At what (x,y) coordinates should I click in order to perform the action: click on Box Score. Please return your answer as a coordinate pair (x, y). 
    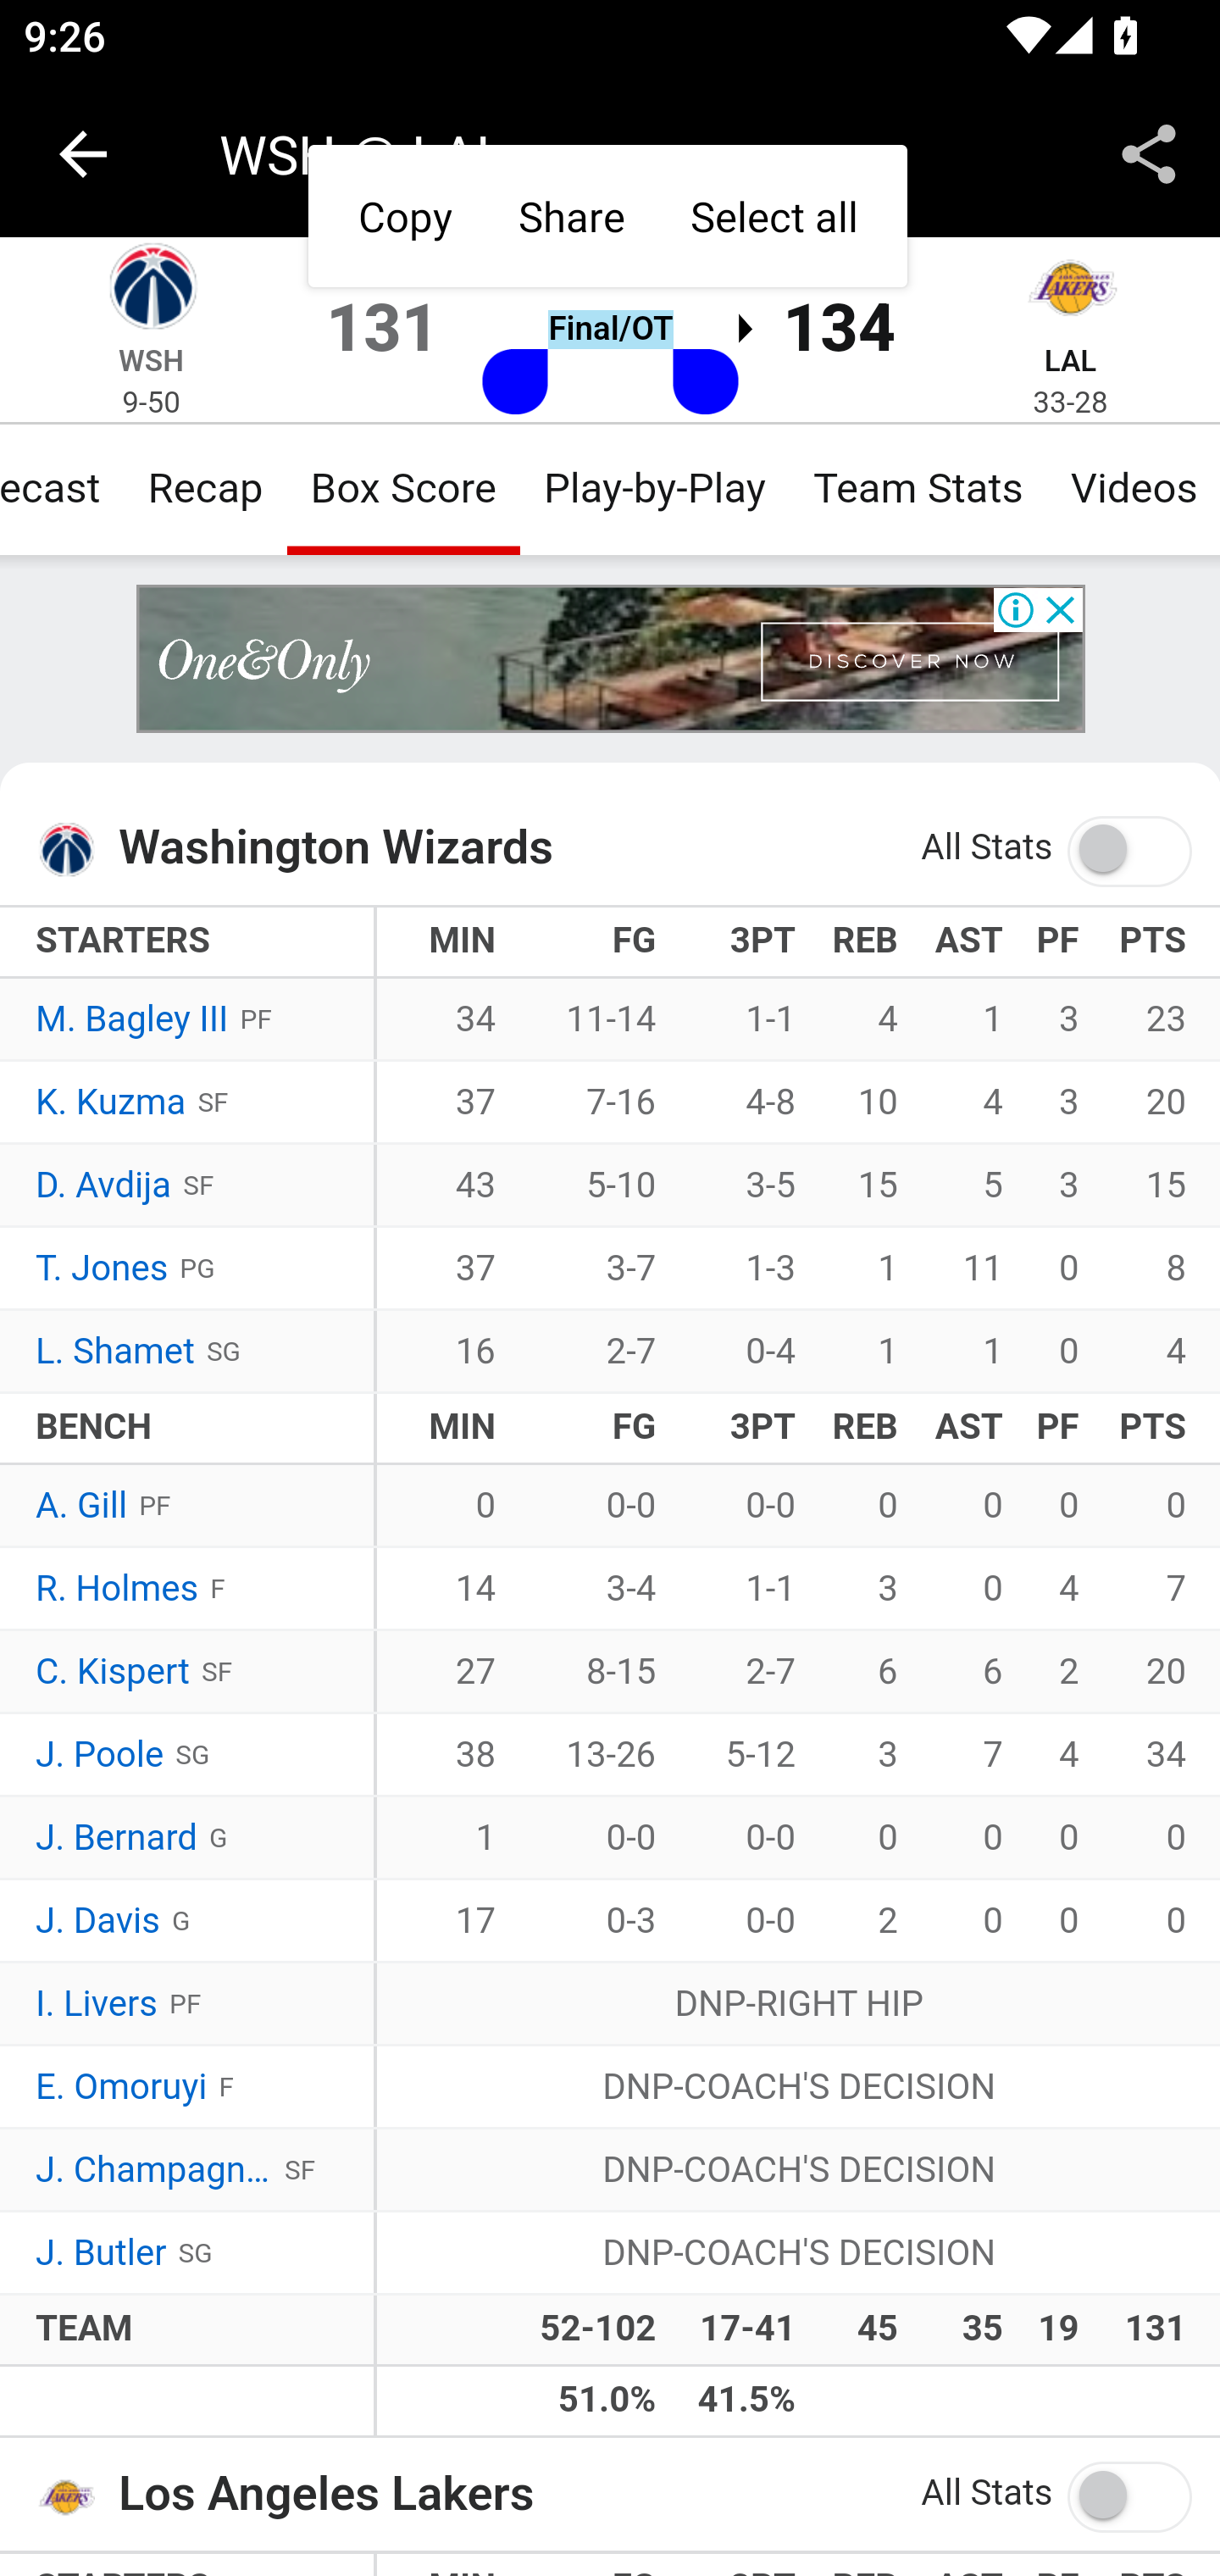
    Looking at the image, I should click on (403, 488).